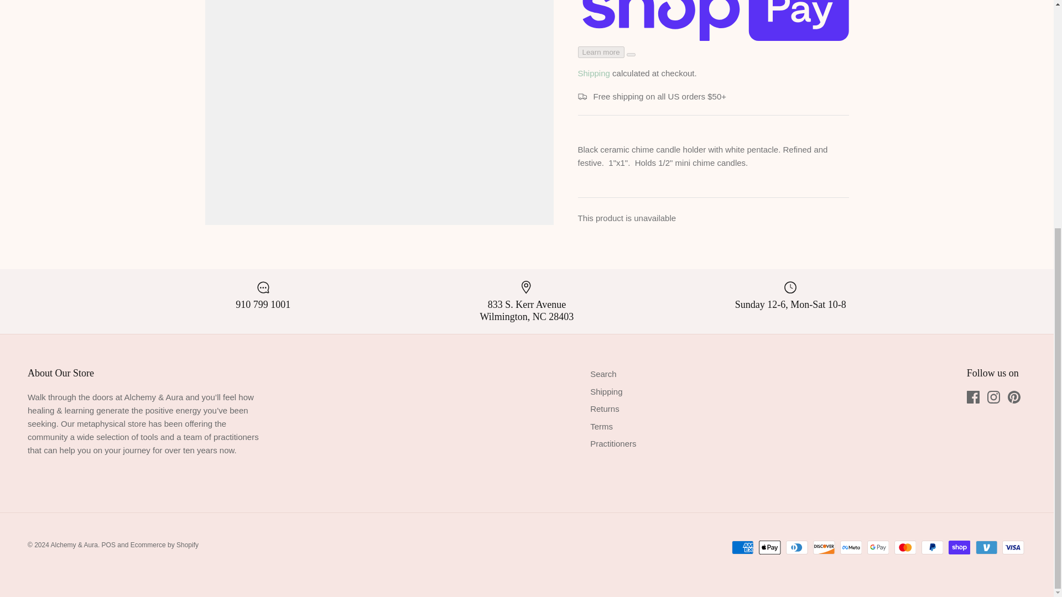 The width and height of the screenshot is (1062, 597). I want to click on Apple Pay, so click(770, 547).